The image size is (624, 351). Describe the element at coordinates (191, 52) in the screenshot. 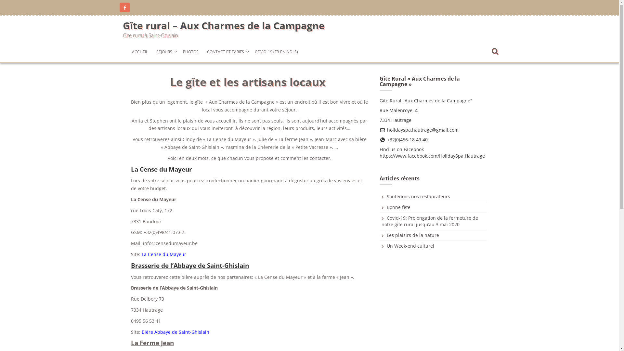

I see `PHOTOS` at that location.